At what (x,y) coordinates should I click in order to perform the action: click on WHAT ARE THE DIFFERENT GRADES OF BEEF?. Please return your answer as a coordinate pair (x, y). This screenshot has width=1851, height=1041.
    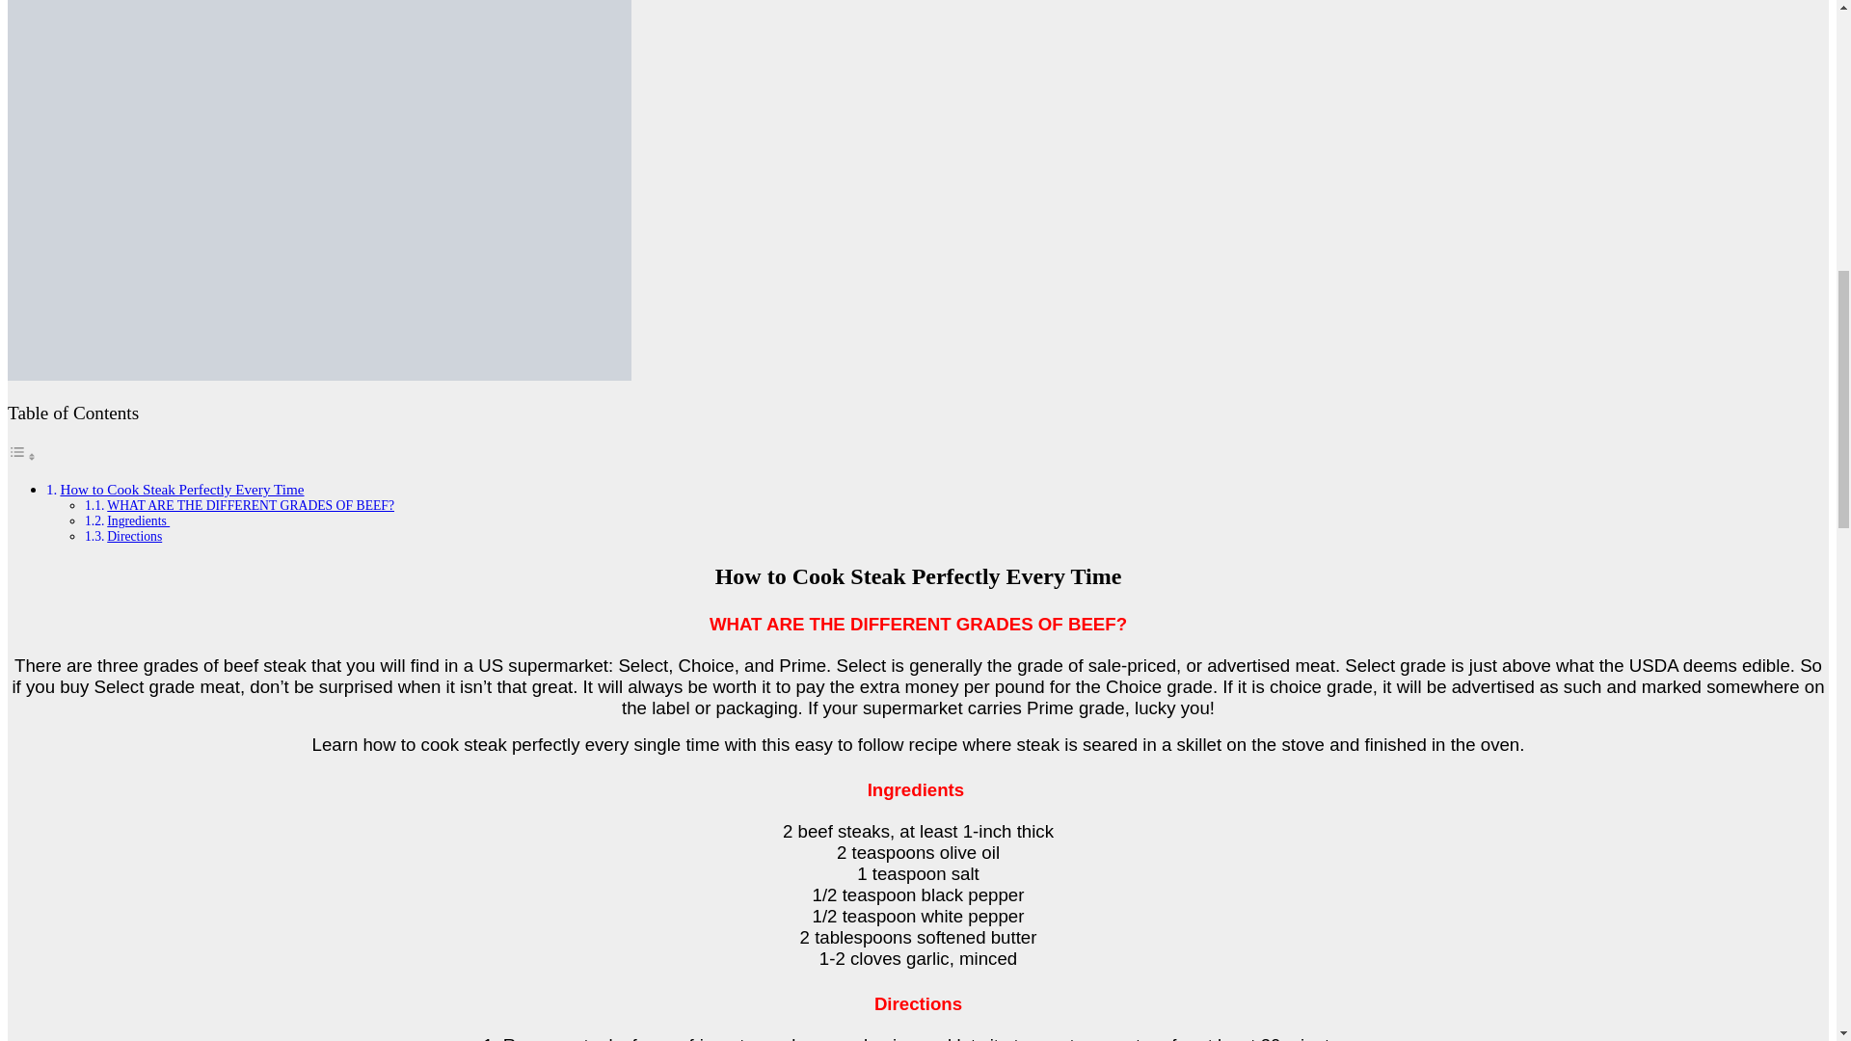
    Looking at the image, I should click on (251, 505).